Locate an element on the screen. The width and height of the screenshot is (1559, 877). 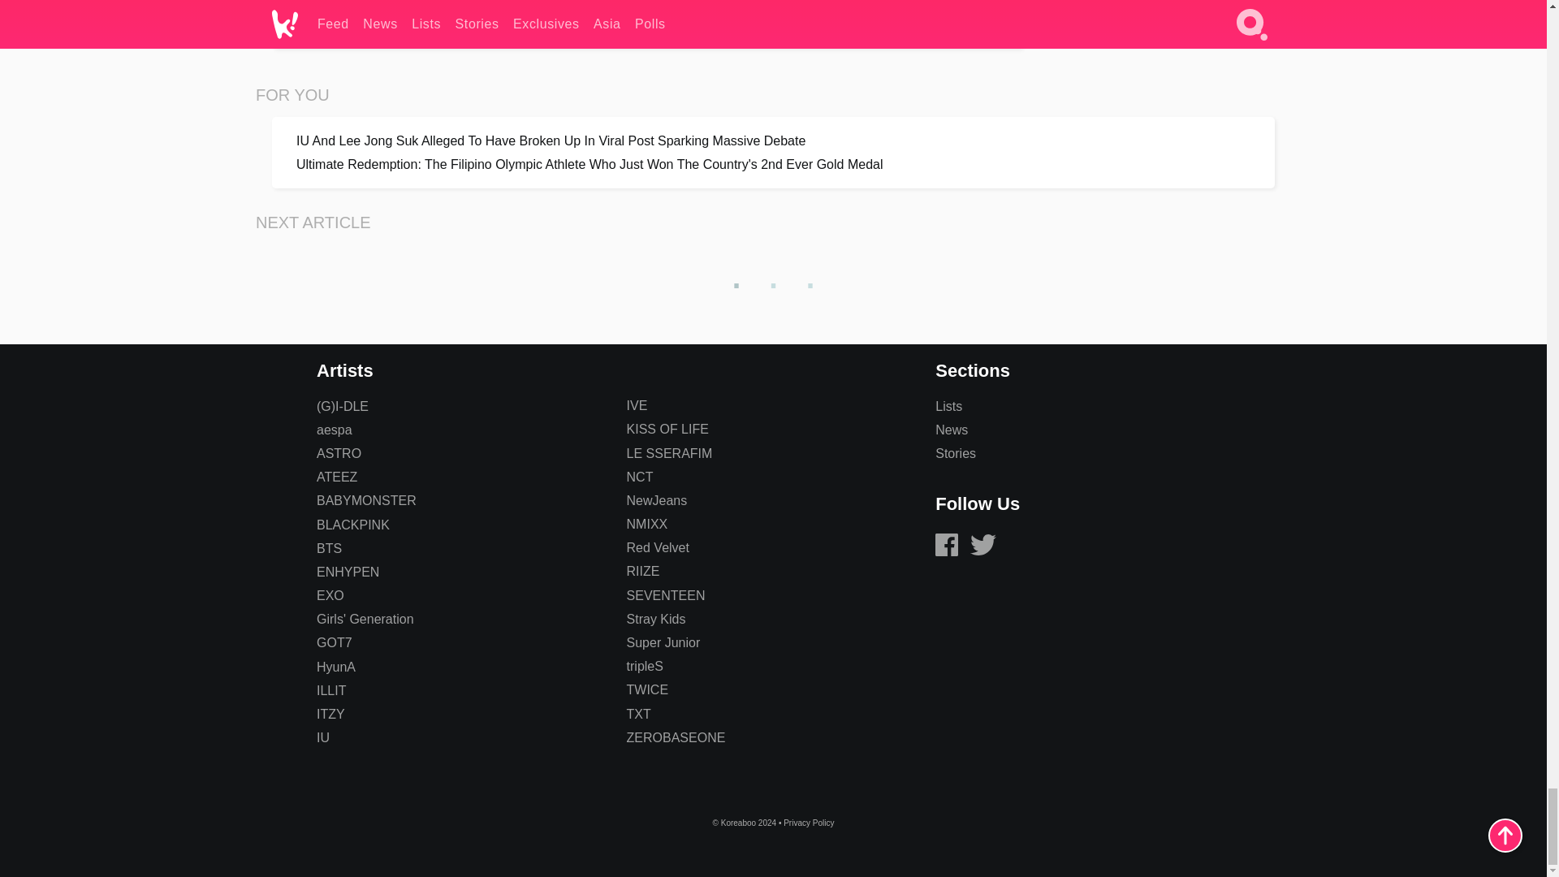
BTS is located at coordinates (328, 548).